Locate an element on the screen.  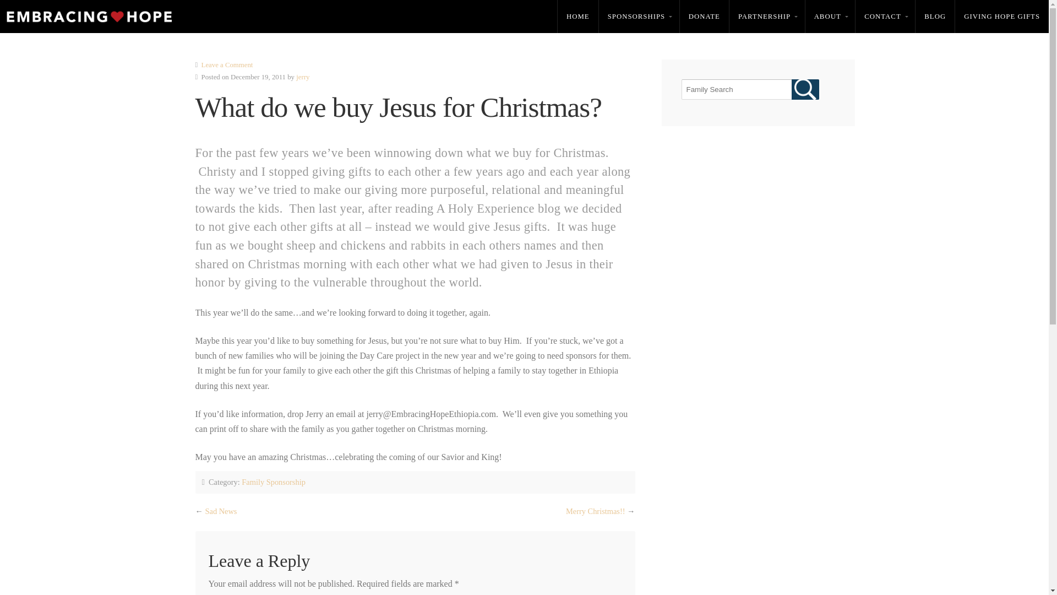
PARTNERSHIP is located at coordinates (766, 17).